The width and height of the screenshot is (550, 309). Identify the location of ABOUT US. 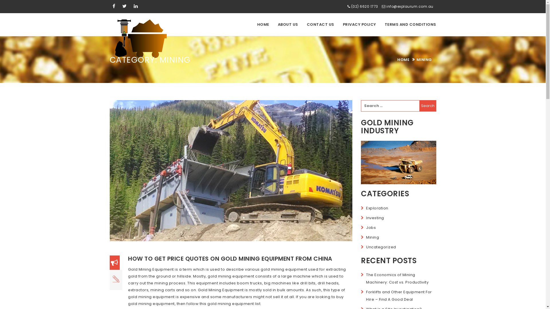
(288, 25).